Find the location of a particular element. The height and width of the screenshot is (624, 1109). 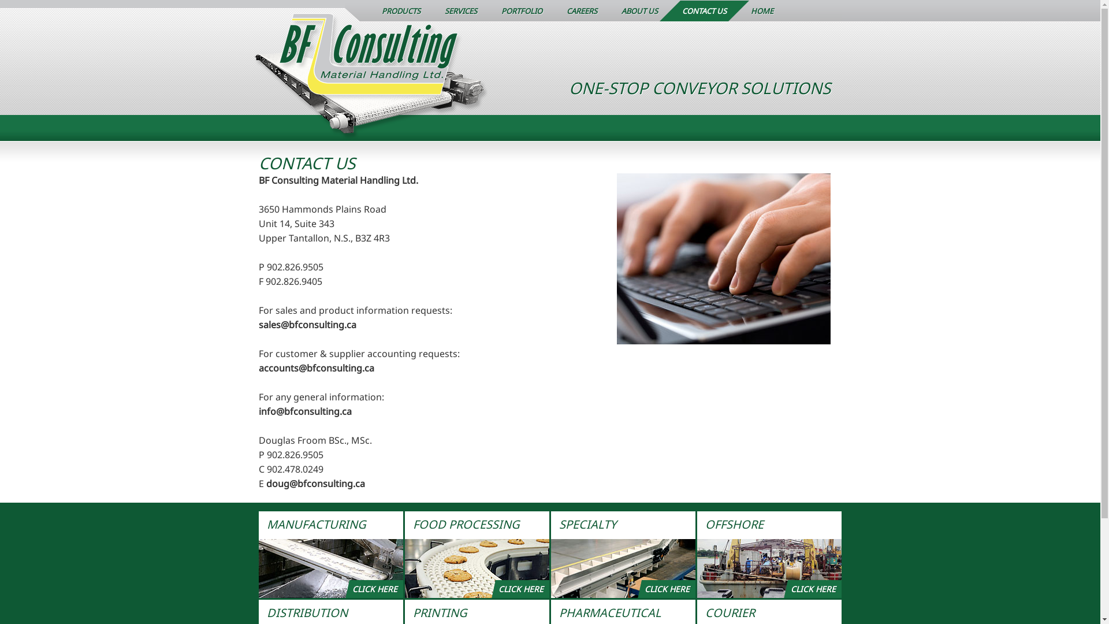

CLICK HERE is located at coordinates (769, 555).